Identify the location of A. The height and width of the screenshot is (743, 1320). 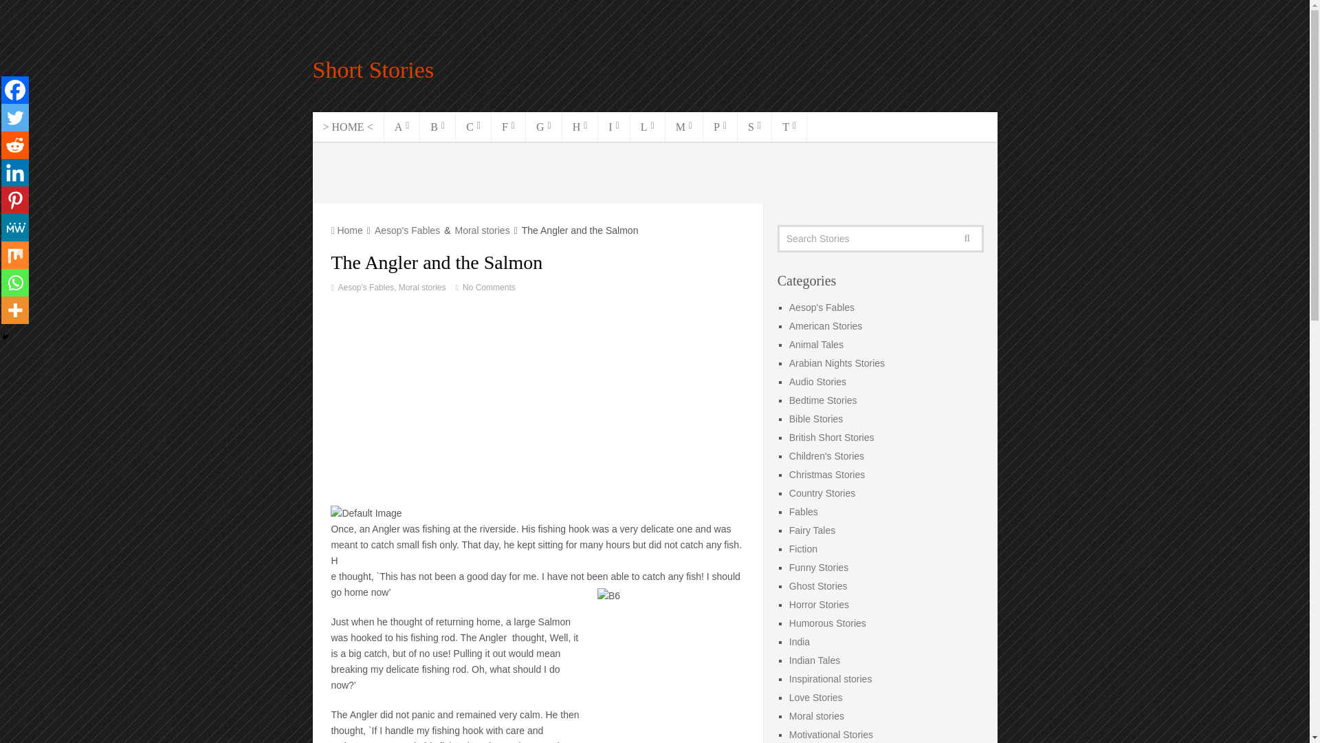
(402, 127).